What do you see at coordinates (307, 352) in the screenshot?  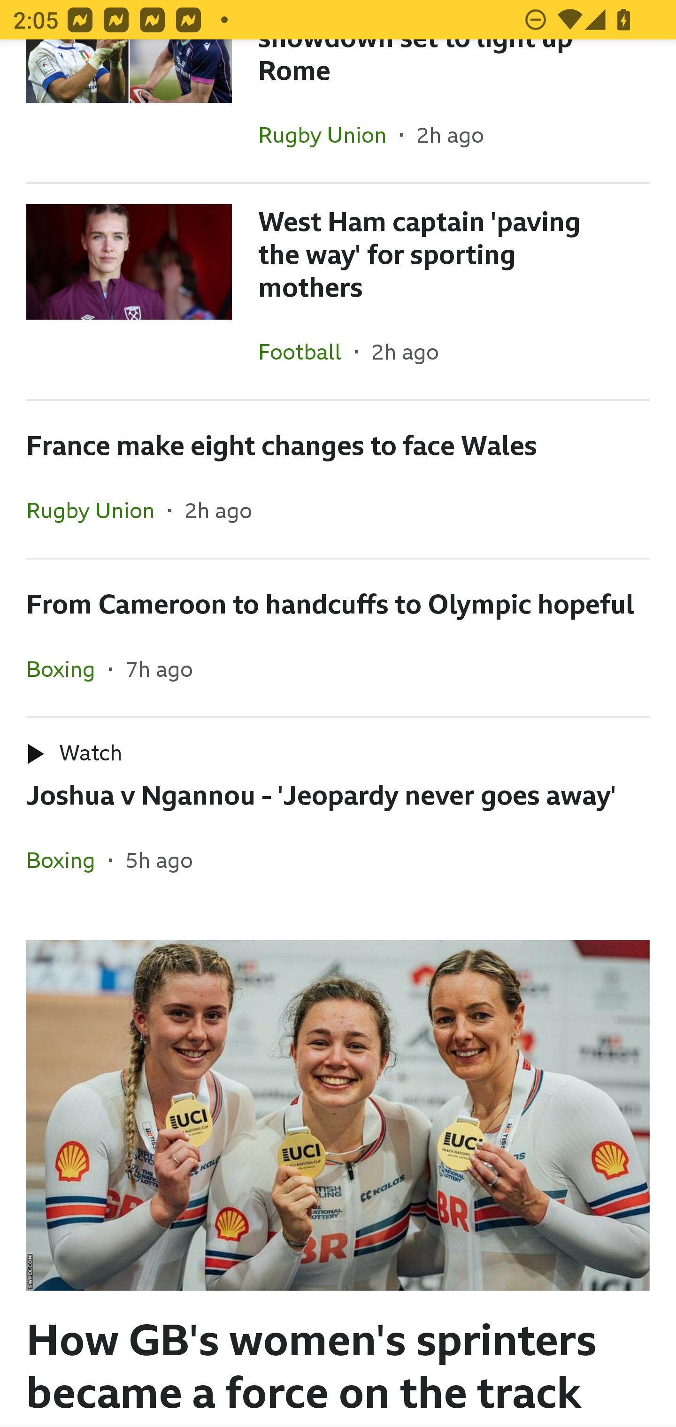 I see `Football In the section Football` at bounding box center [307, 352].